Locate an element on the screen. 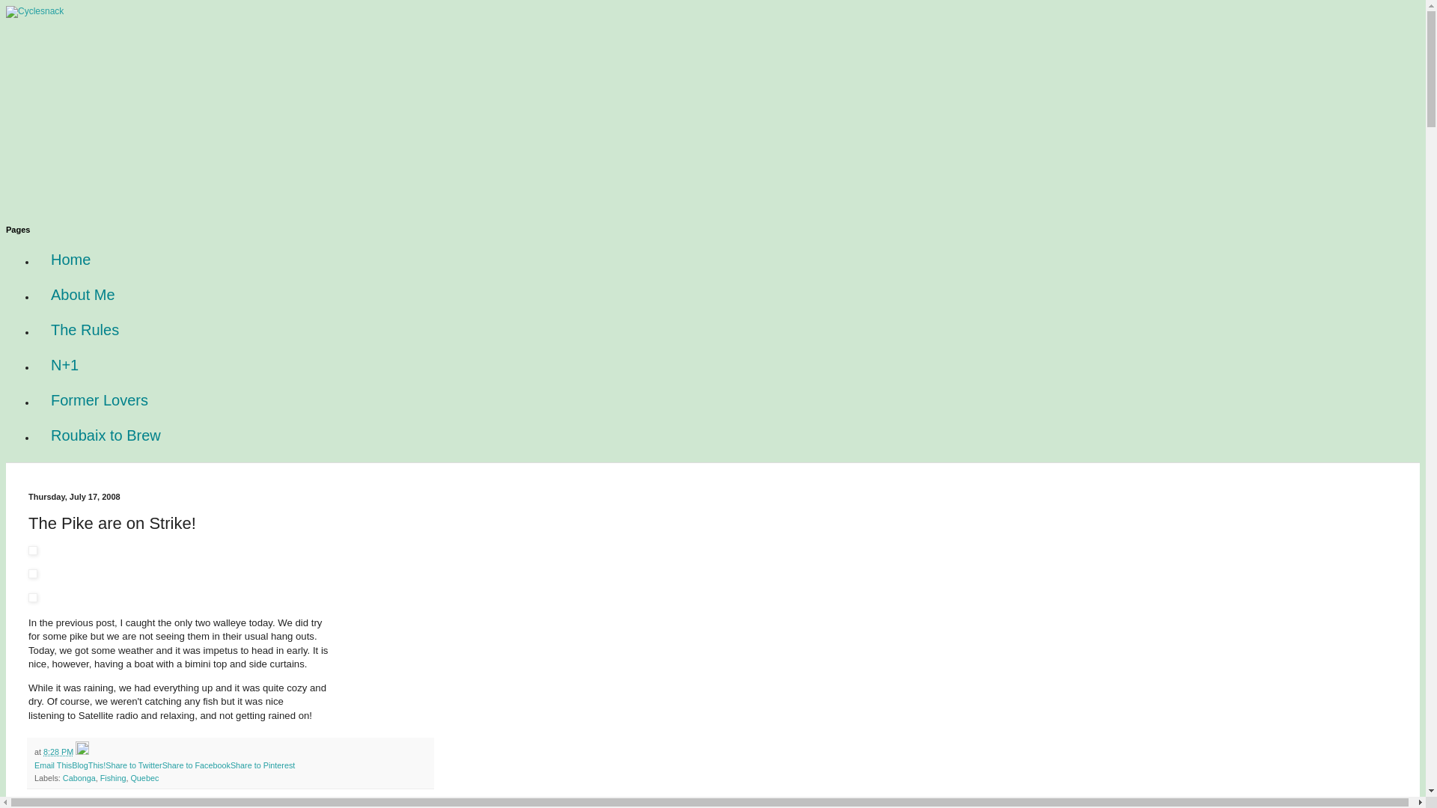 The height and width of the screenshot is (808, 1437). permanent link is located at coordinates (58, 751).